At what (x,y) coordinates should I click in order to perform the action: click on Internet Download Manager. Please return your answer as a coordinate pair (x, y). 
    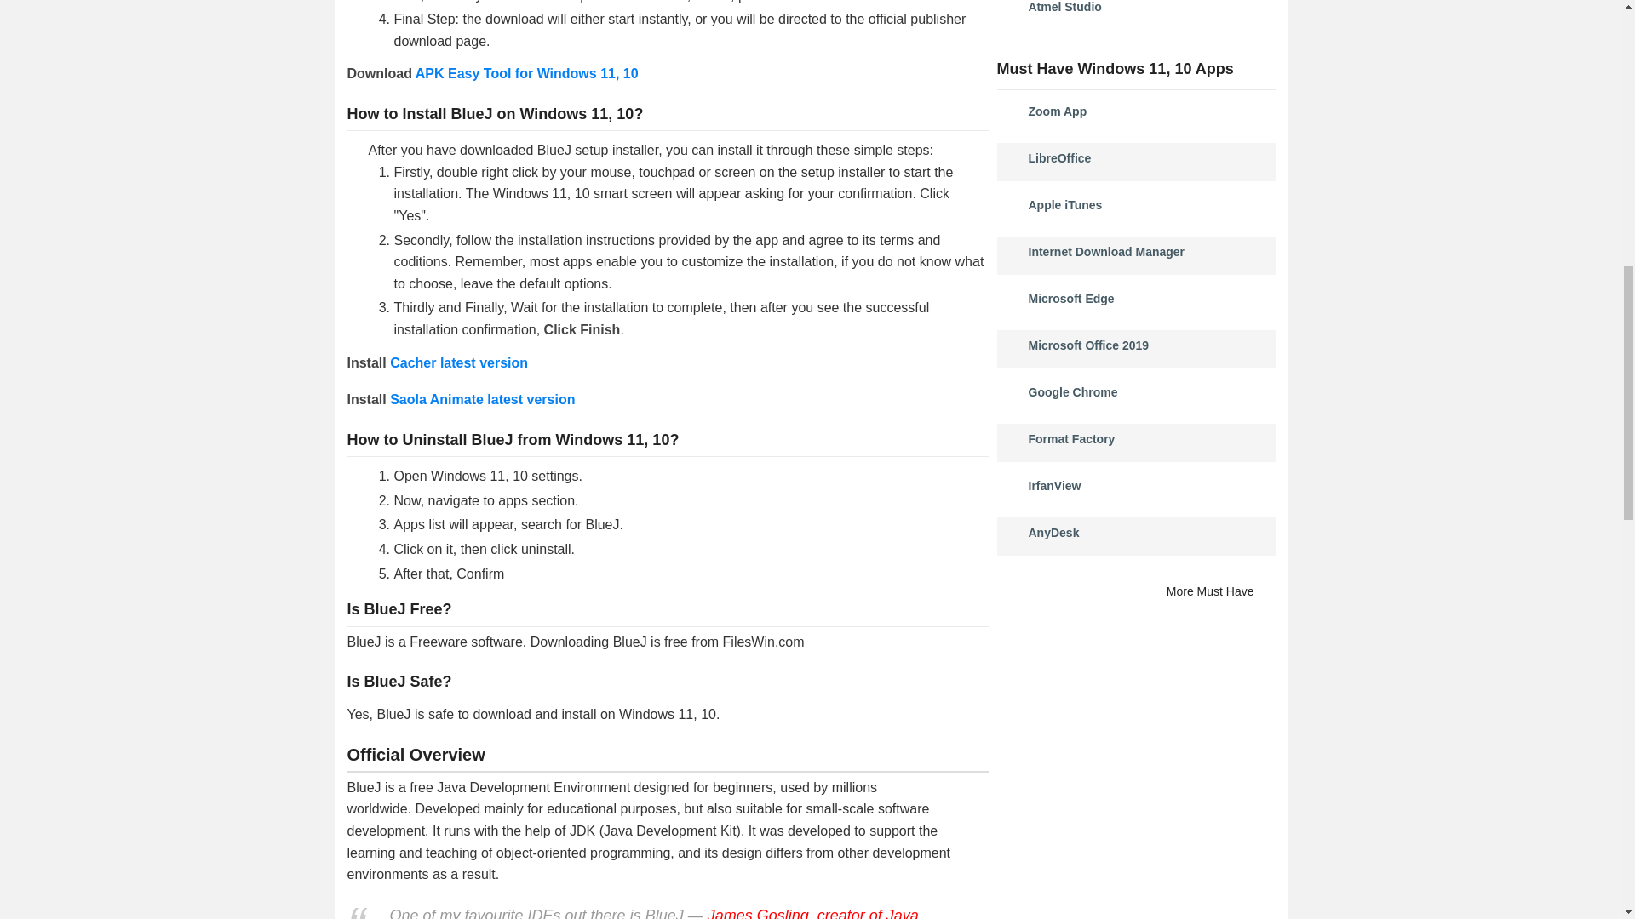
    Looking at the image, I should click on (1107, 252).